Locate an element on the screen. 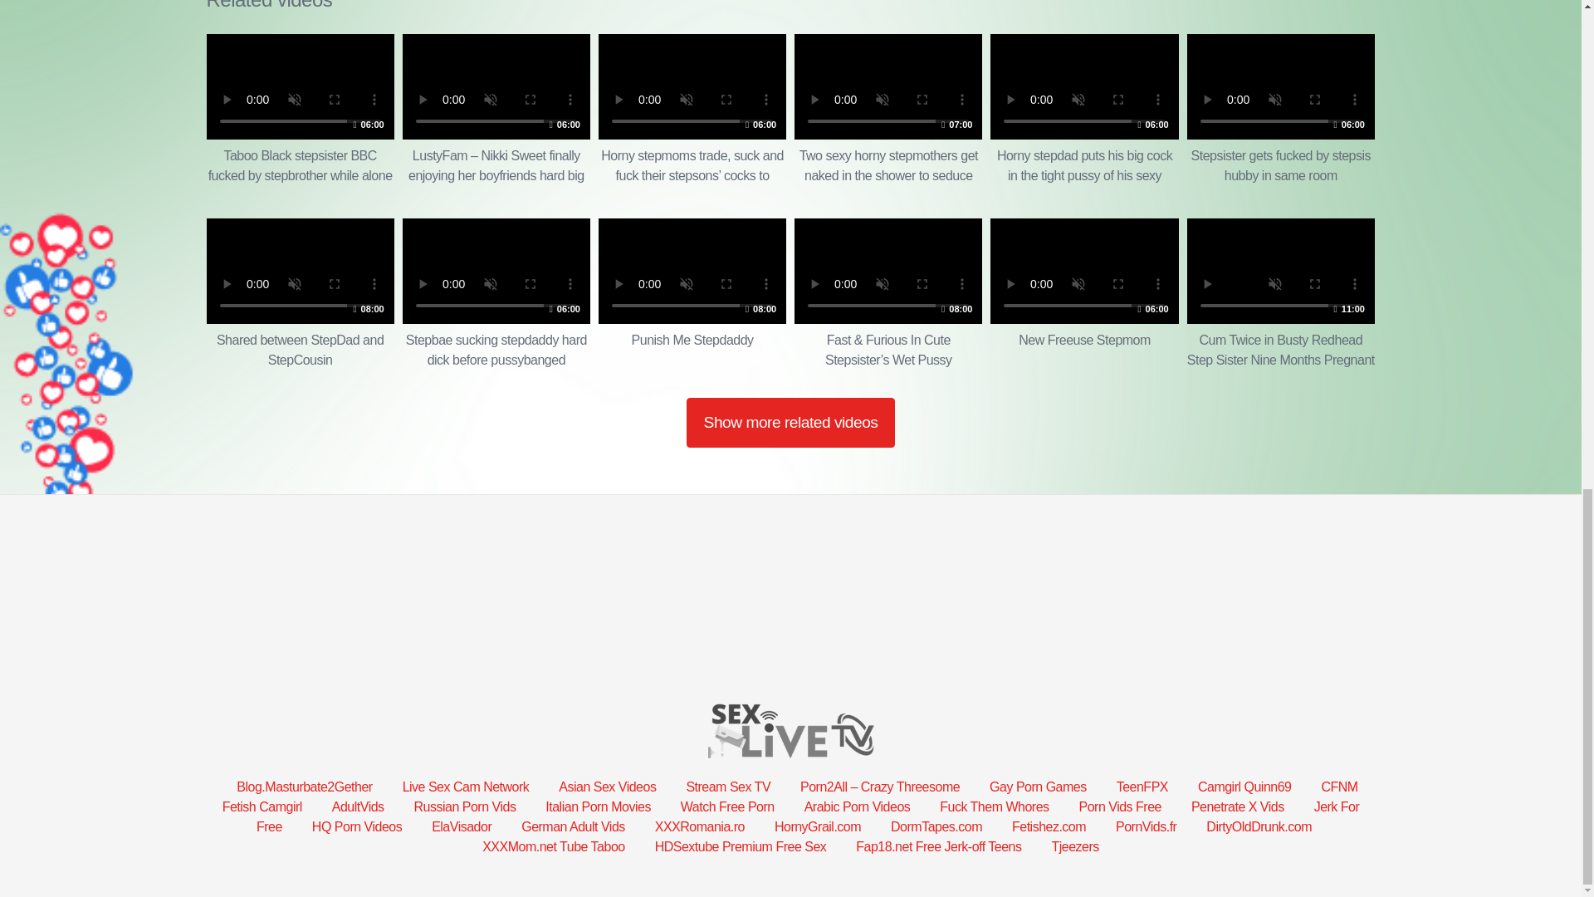  Stepsister gets fucked by stepsis hubby in same room is located at coordinates (1142, 786).